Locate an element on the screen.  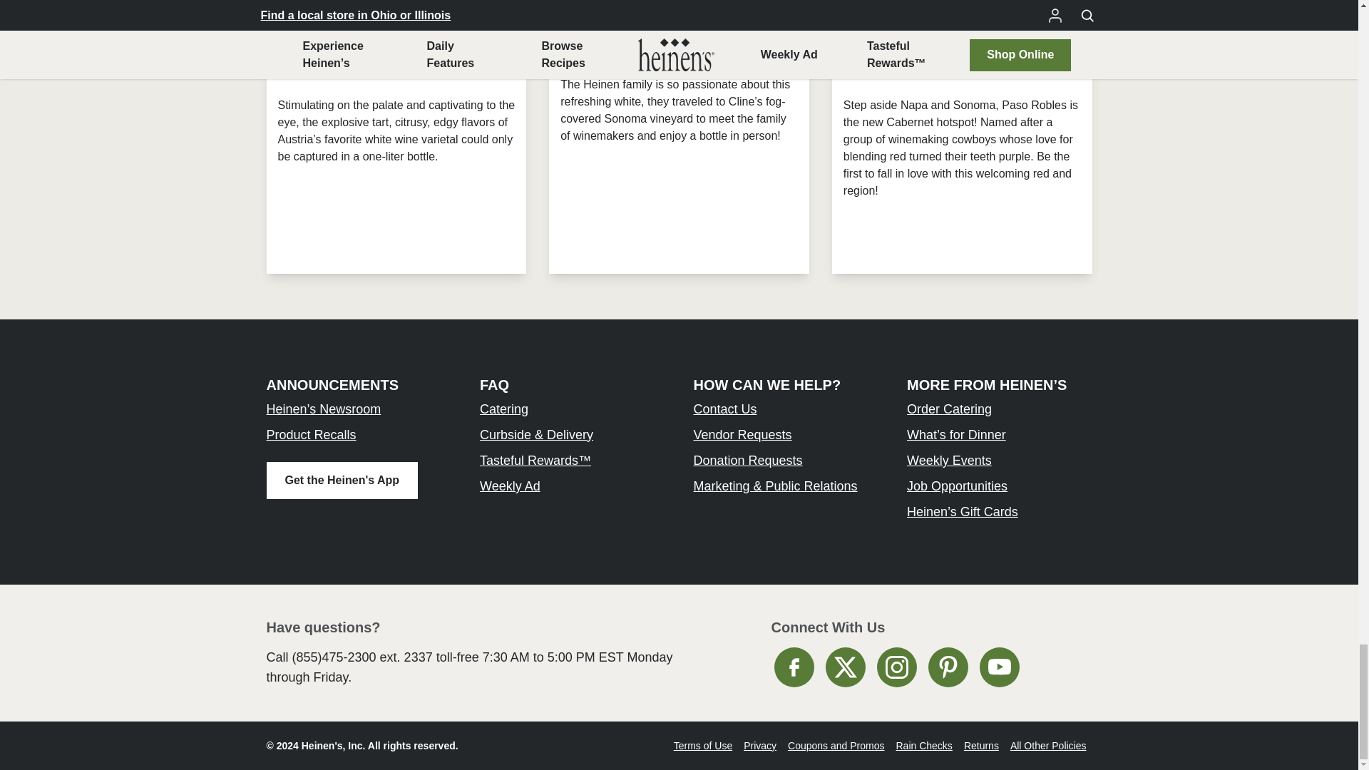
Connect with Heinen's on Pinterest is located at coordinates (948, 667).